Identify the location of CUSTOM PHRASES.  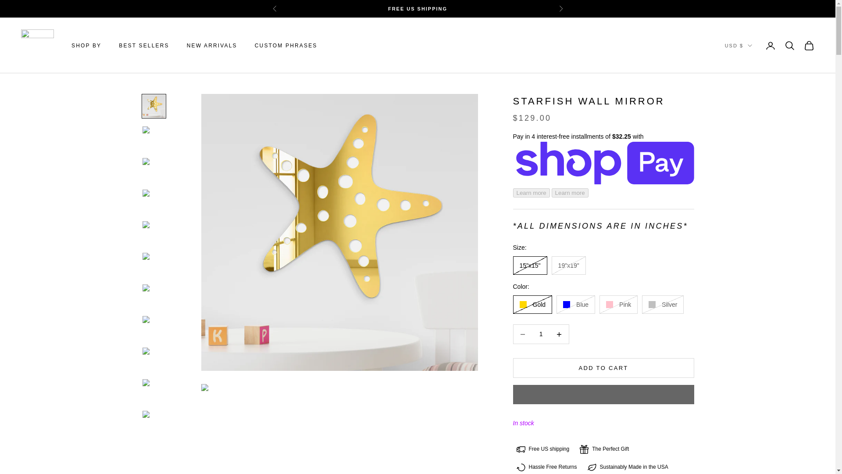
(286, 46).